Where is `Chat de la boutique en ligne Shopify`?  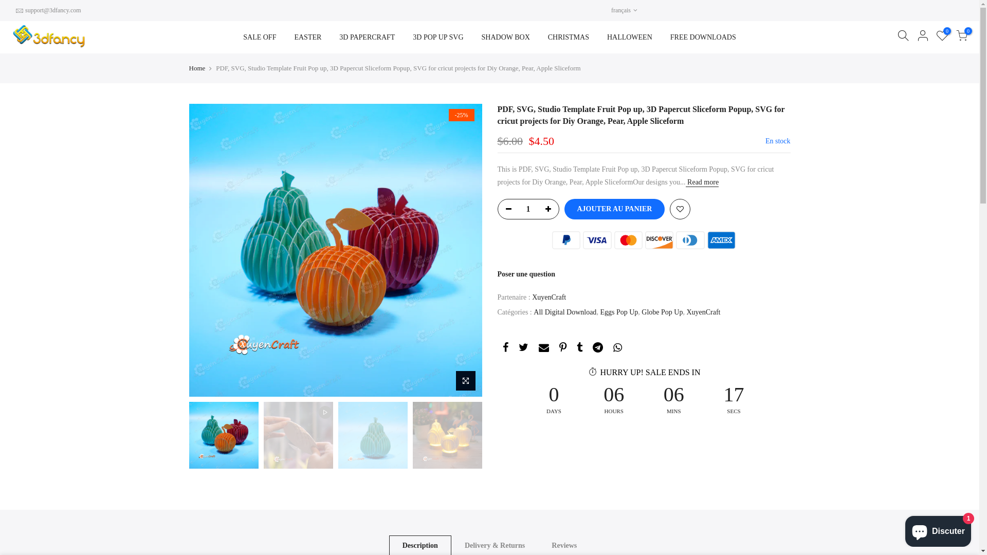
Chat de la boutique en ligne Shopify is located at coordinates (938, 529).